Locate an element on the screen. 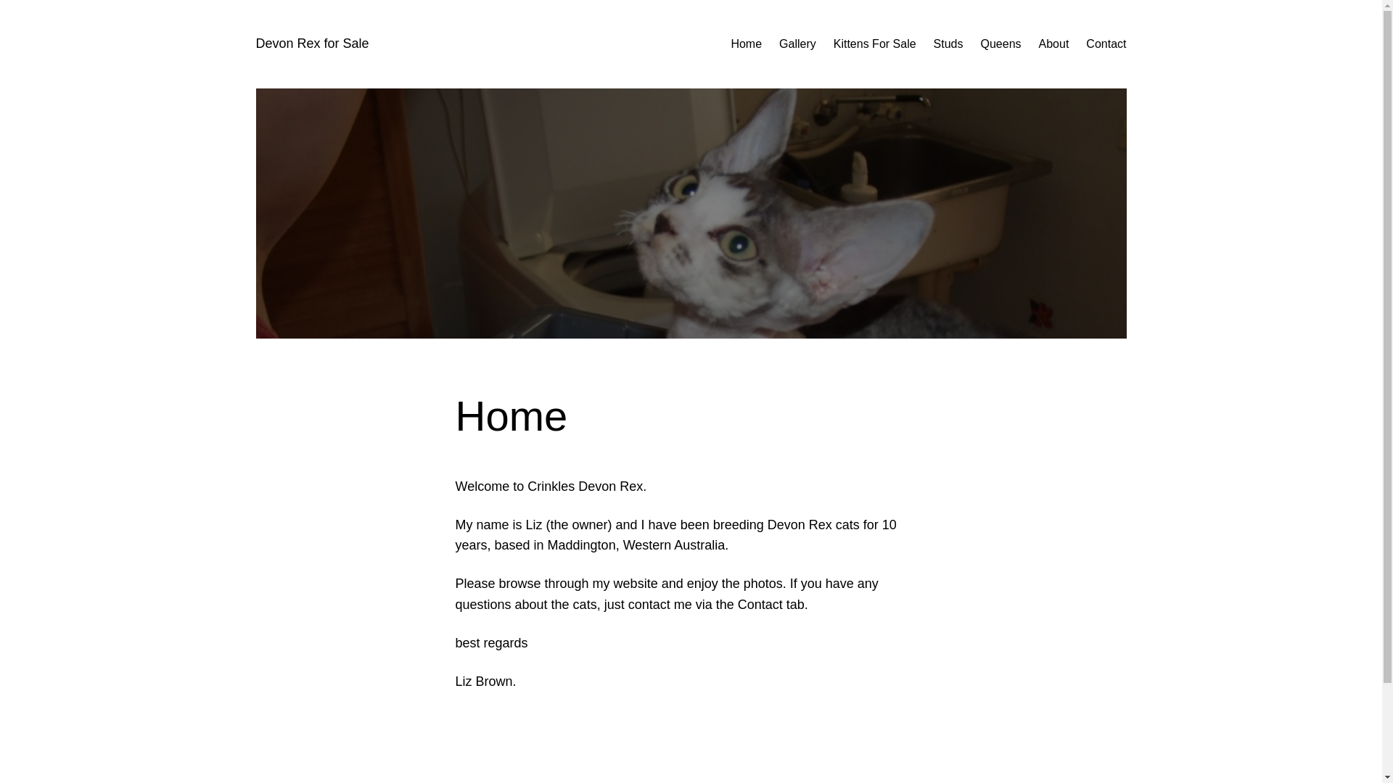 The image size is (1393, 783). Home is located at coordinates (746, 44).